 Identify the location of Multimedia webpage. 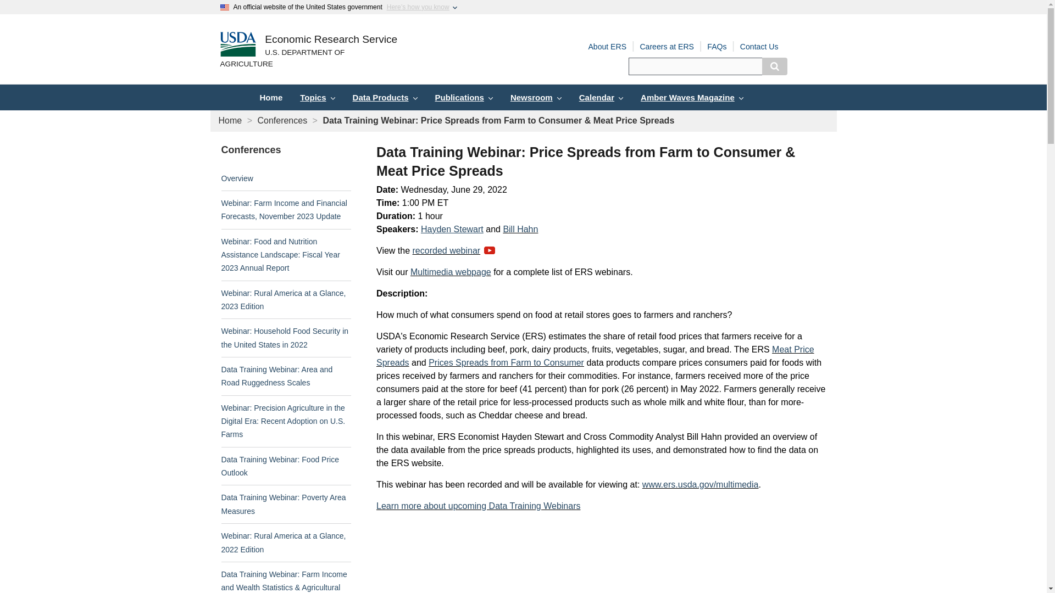
(451, 272).